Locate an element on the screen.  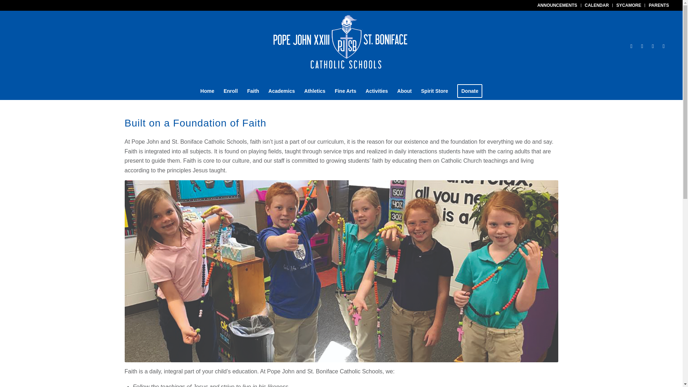
SYCAMORE is located at coordinates (629, 5).